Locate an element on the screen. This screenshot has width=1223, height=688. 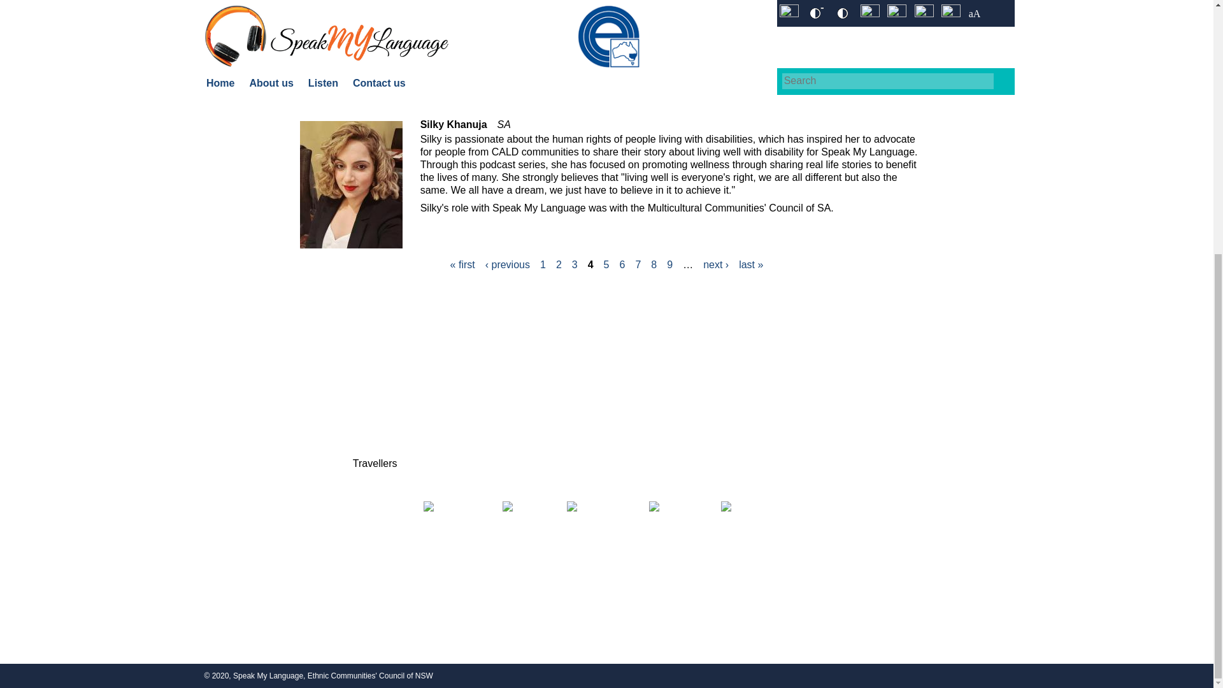
Go to first page is located at coordinates (462, 265).